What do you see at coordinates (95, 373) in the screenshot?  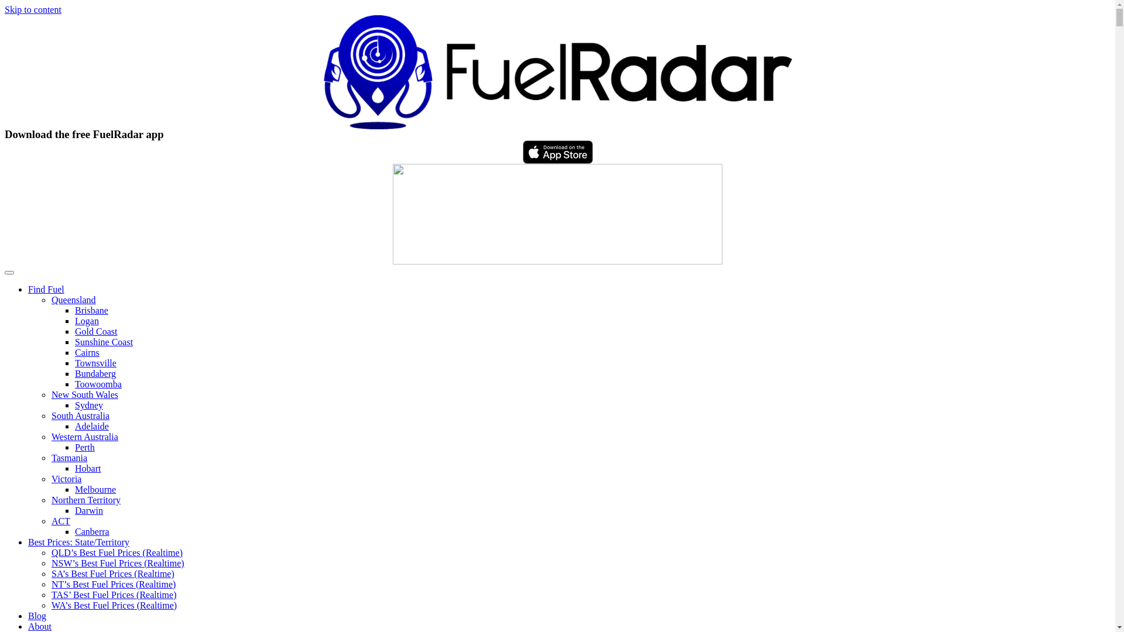 I see `Bundaberg` at bounding box center [95, 373].